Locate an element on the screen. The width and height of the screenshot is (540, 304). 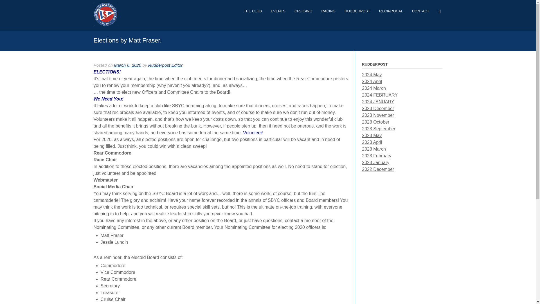
2022 December is located at coordinates (378, 169).